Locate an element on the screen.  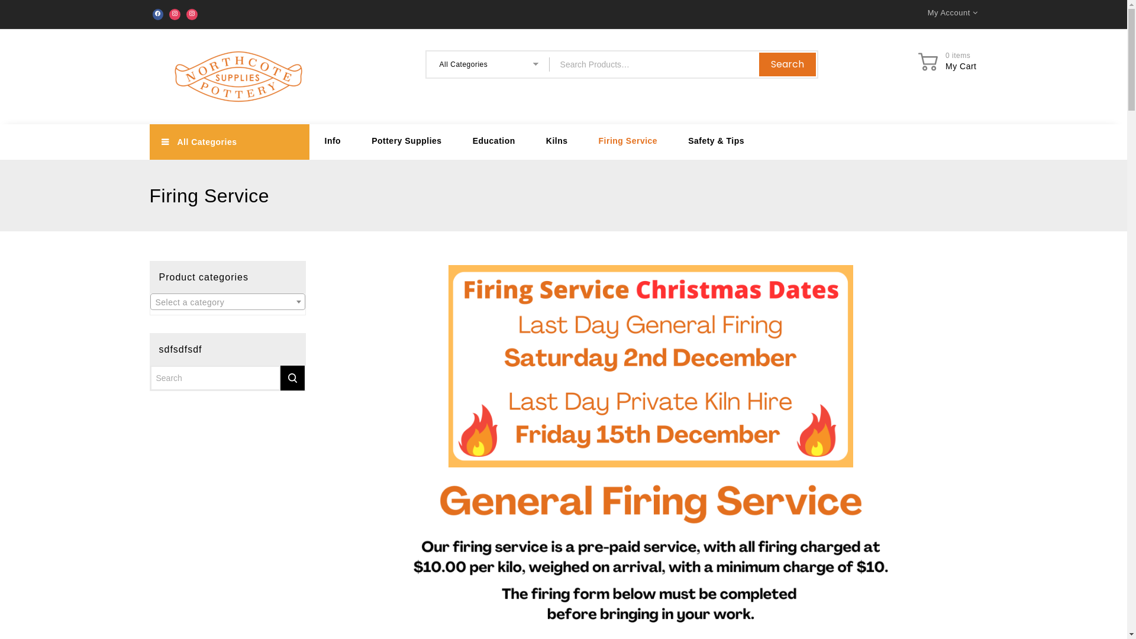
Go is located at coordinates (292, 378).